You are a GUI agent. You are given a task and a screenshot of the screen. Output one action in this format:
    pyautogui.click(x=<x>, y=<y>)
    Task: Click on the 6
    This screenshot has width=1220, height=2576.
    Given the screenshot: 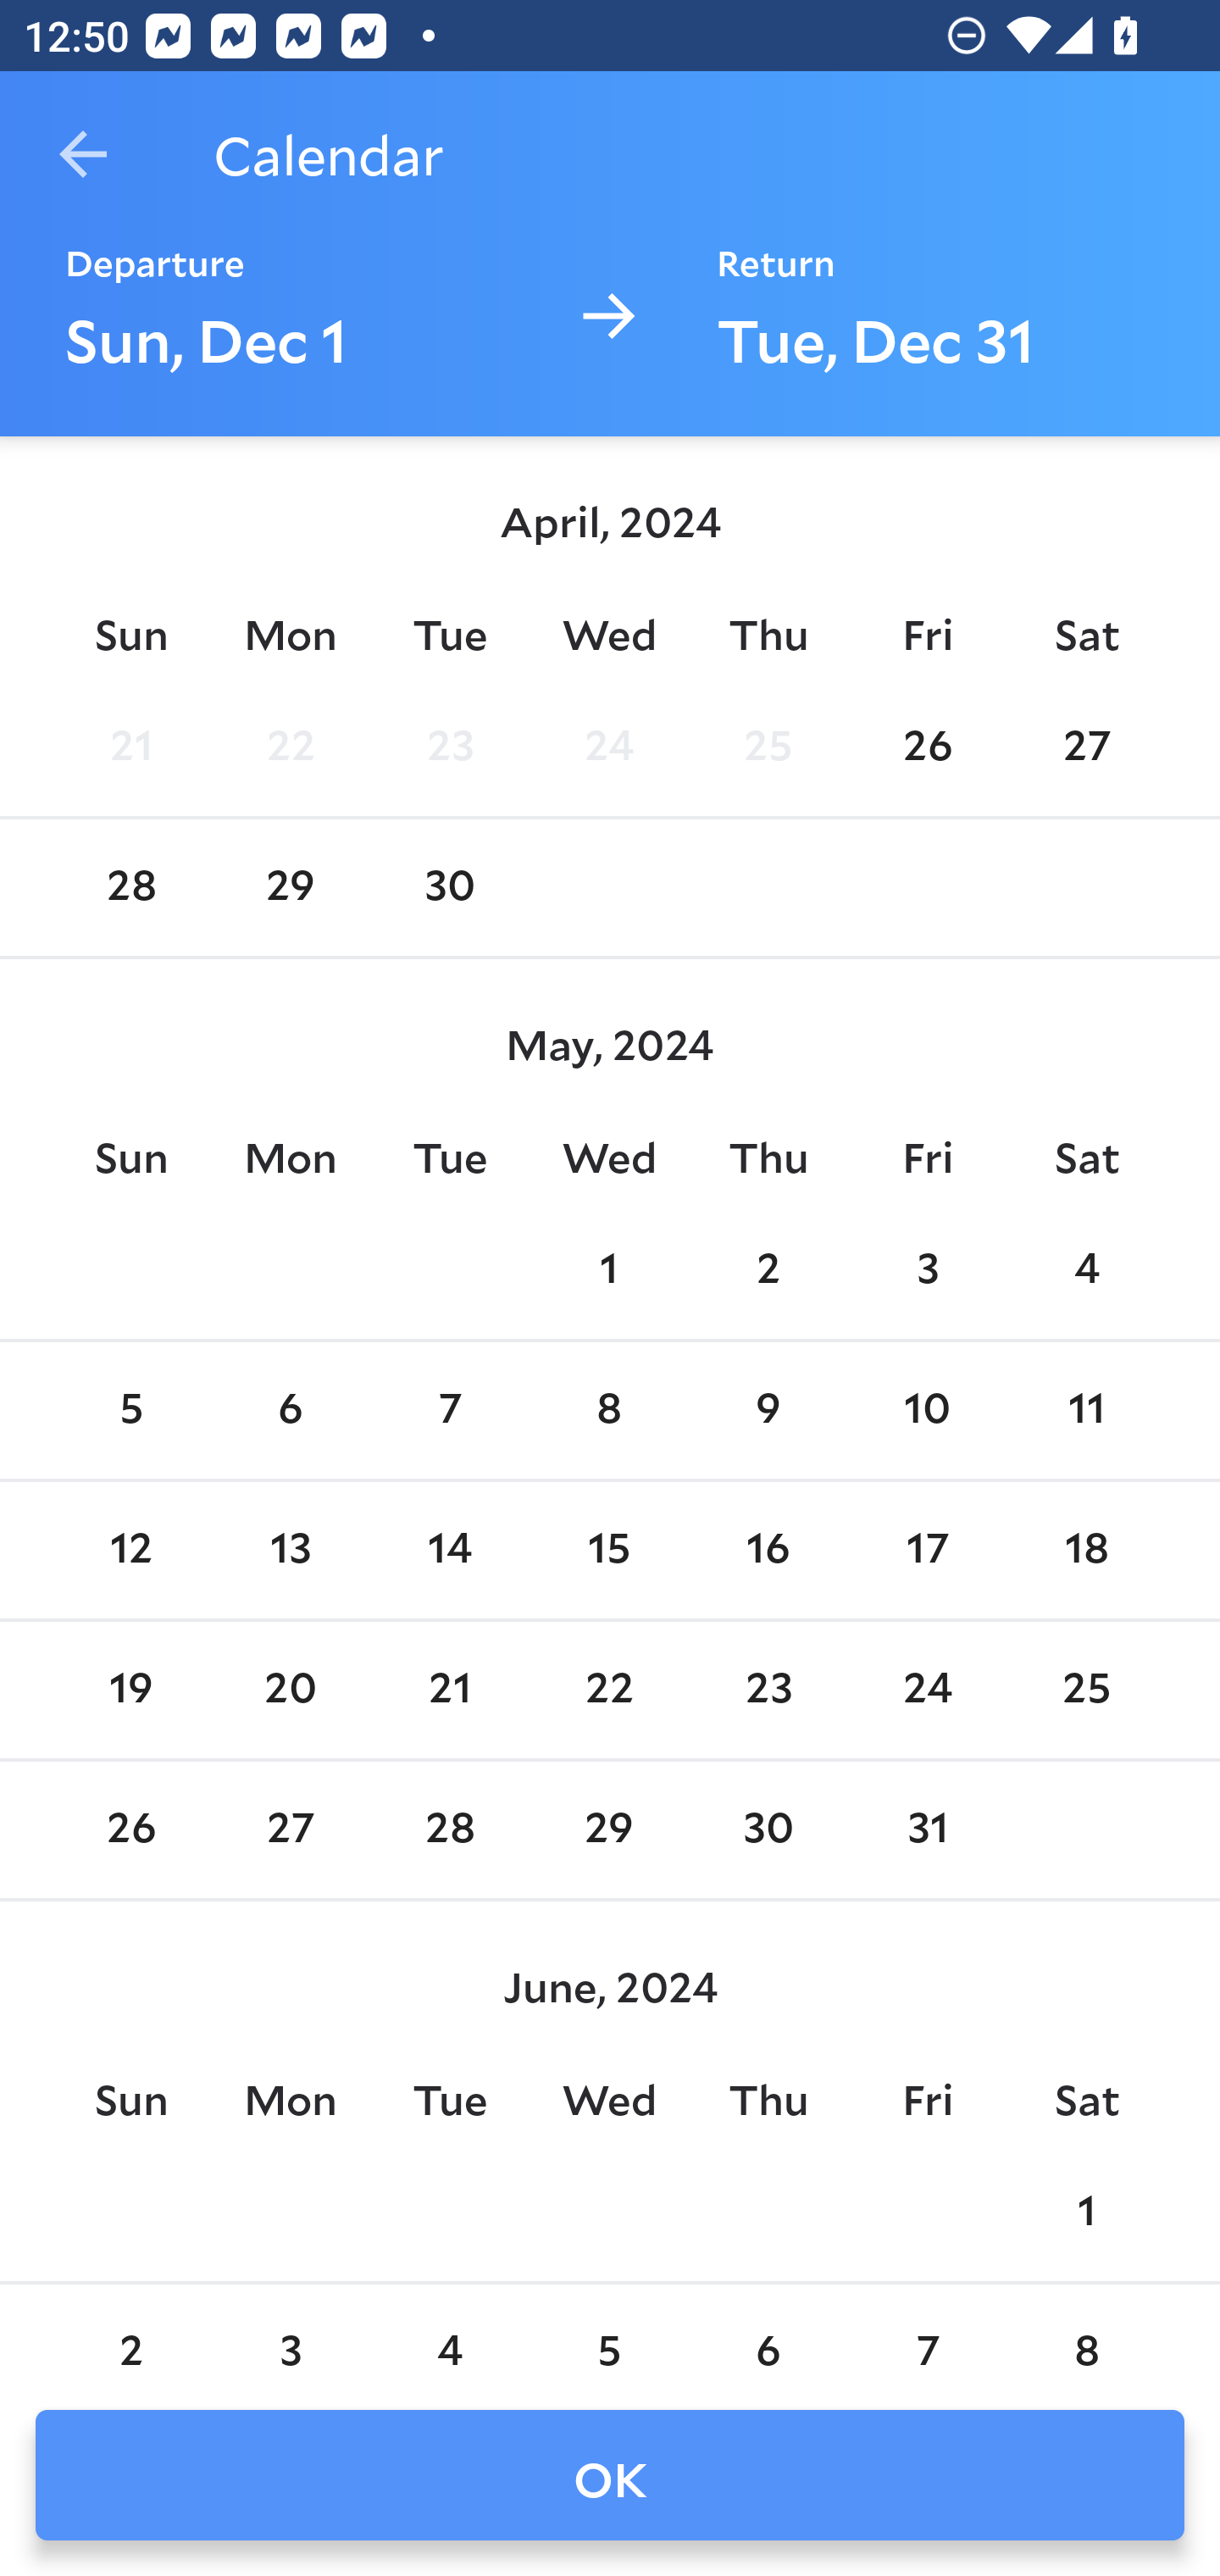 What is the action you would take?
    pyautogui.click(x=768, y=2334)
    